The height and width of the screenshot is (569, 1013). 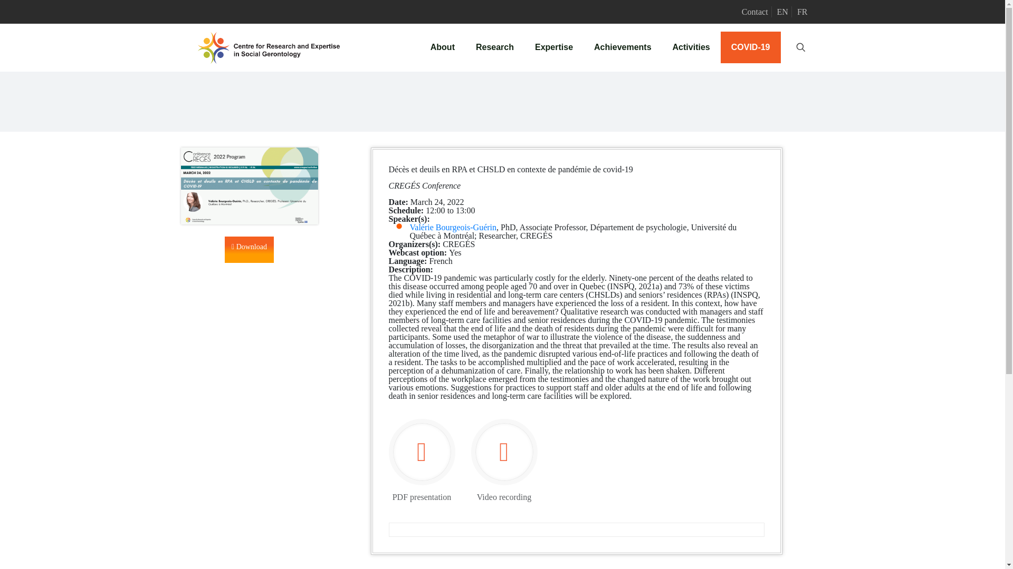 What do you see at coordinates (495, 47) in the screenshot?
I see `Research` at bounding box center [495, 47].